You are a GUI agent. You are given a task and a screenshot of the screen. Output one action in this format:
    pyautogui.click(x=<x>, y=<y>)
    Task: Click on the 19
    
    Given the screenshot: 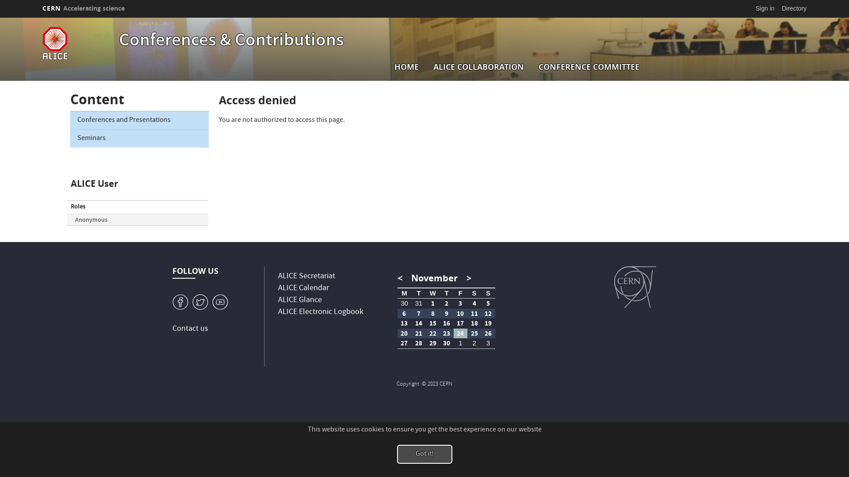 What is the action you would take?
    pyautogui.click(x=488, y=323)
    